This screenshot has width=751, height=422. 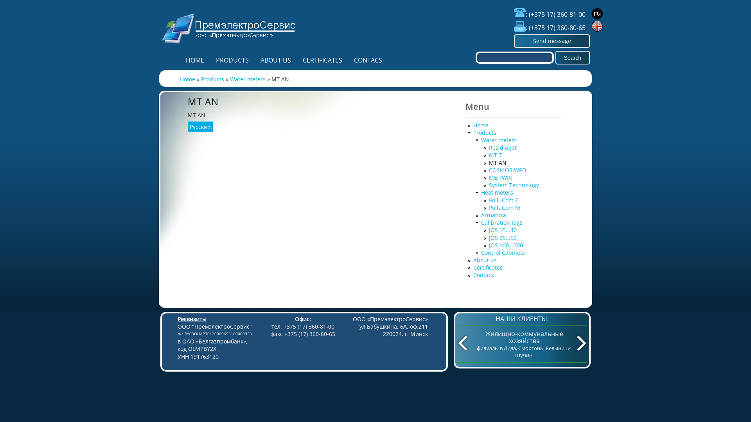 What do you see at coordinates (502, 223) in the screenshot?
I see `Calibration Rigs` at bounding box center [502, 223].